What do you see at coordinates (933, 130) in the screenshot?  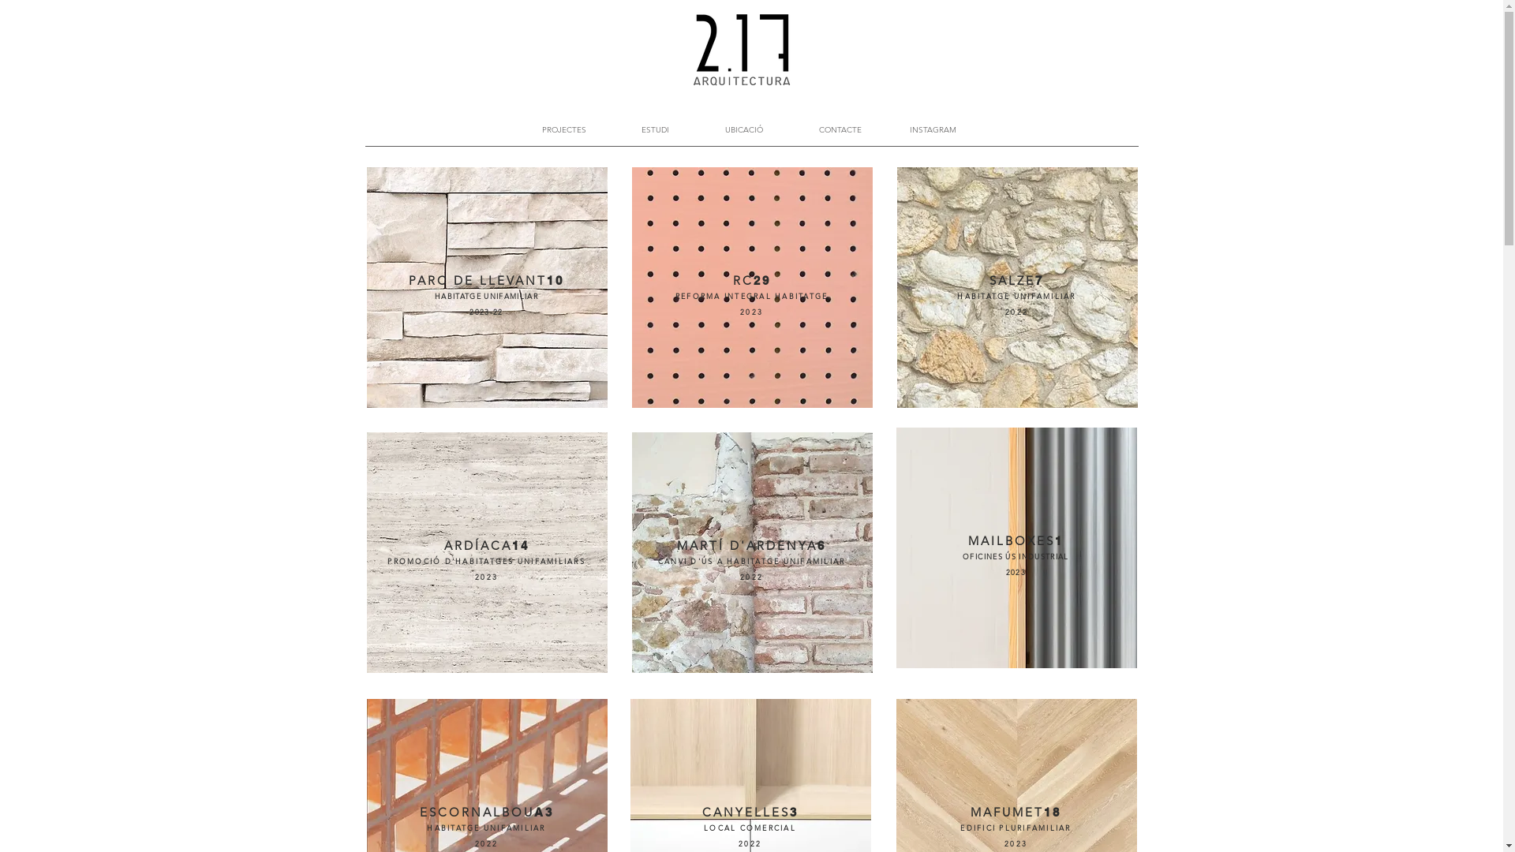 I see `INSTAGRAM` at bounding box center [933, 130].